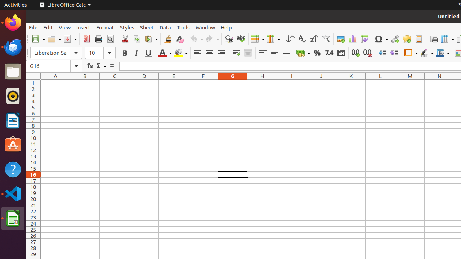 This screenshot has height=259, width=461. What do you see at coordinates (65, 5) in the screenshot?
I see `LibreOffice Calc` at bounding box center [65, 5].